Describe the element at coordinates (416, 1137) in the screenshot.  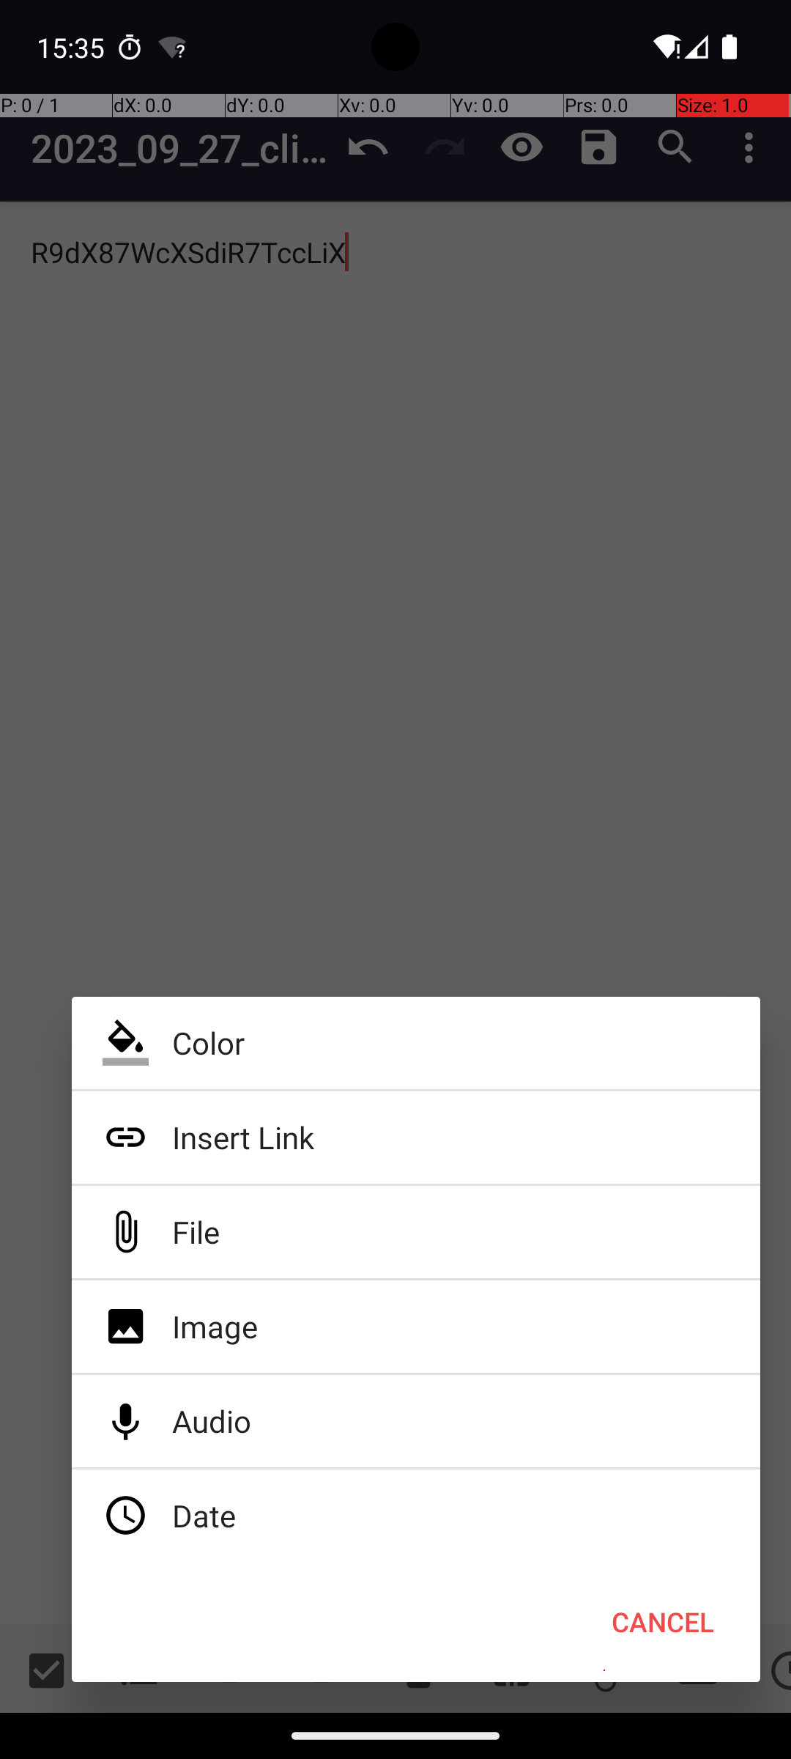
I see `Insert Link` at that location.